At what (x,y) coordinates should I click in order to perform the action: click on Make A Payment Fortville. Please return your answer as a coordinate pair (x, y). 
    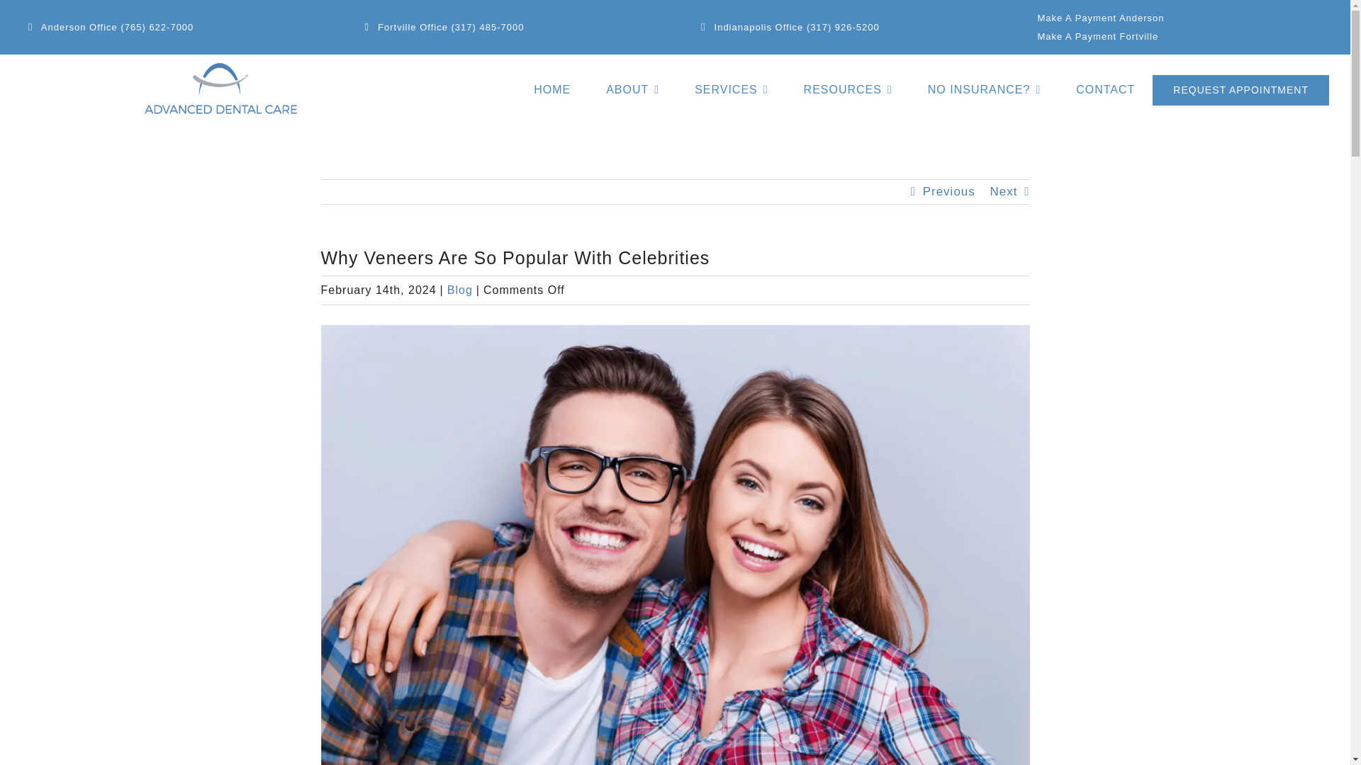
    Looking at the image, I should click on (1097, 37).